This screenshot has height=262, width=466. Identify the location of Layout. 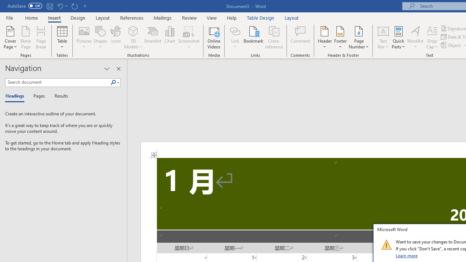
(292, 17).